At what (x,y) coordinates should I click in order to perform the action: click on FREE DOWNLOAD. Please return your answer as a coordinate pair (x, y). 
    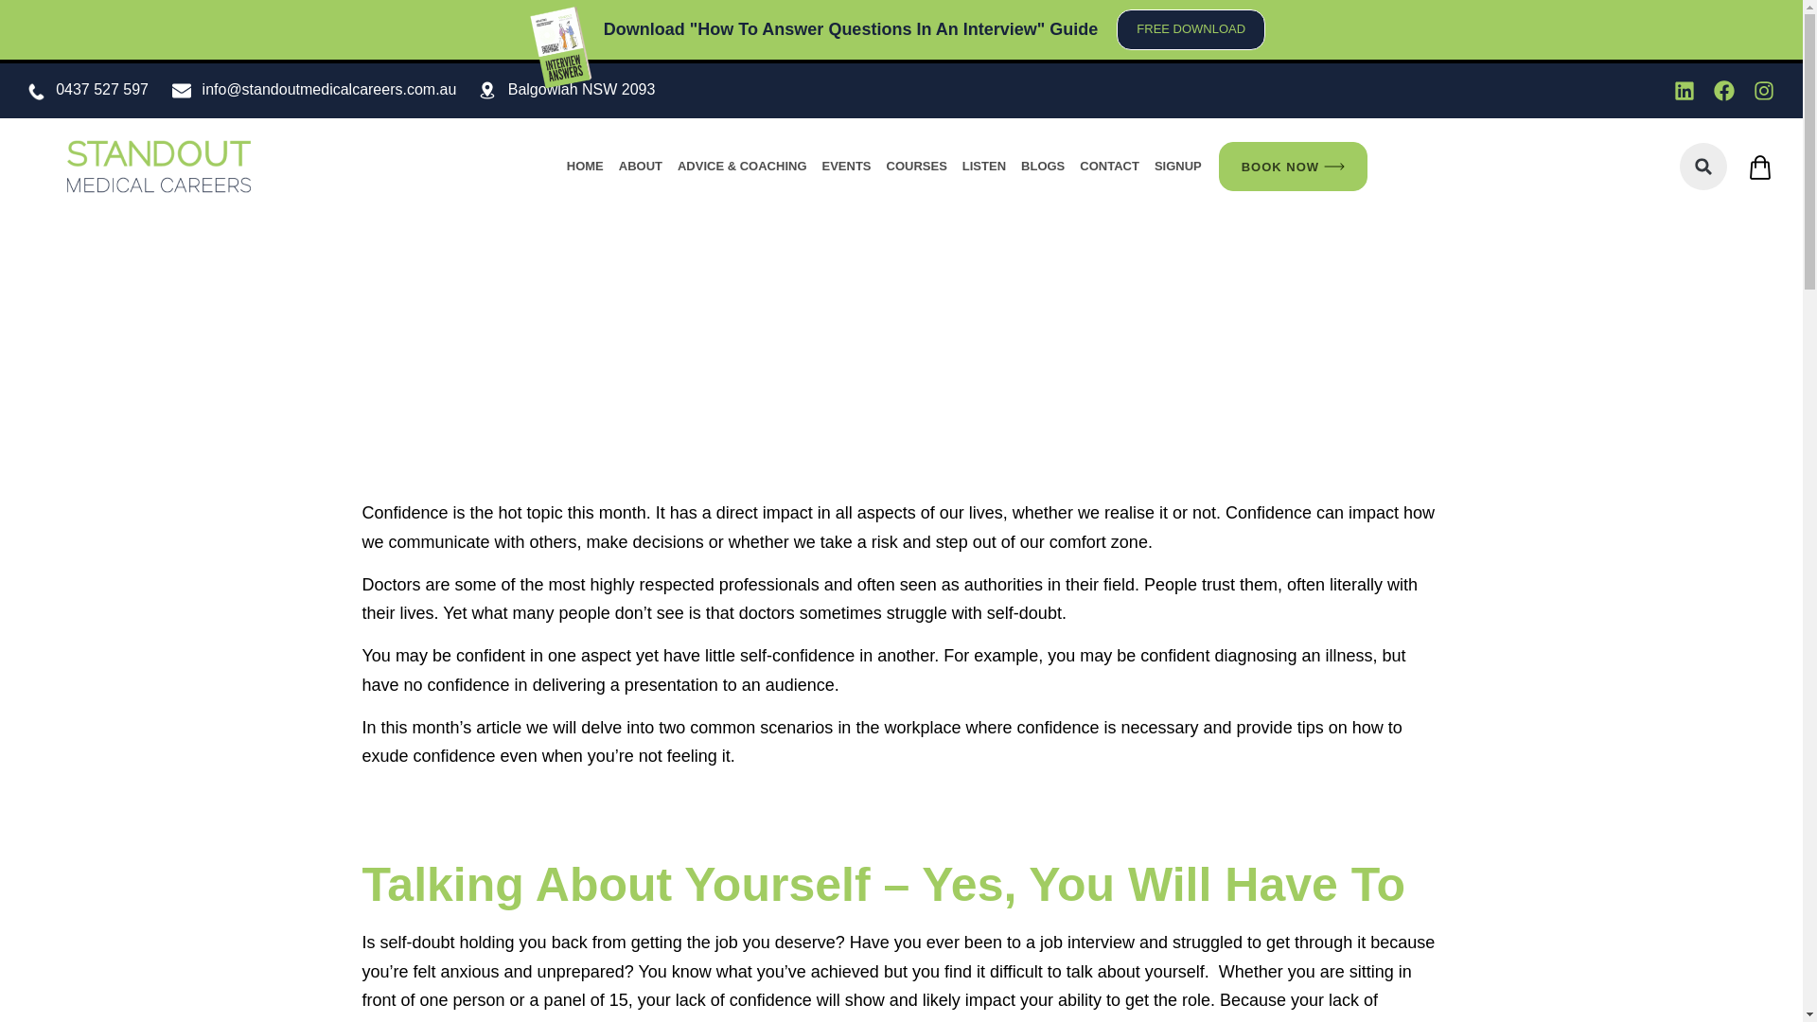
    Looking at the image, I should click on (1191, 28).